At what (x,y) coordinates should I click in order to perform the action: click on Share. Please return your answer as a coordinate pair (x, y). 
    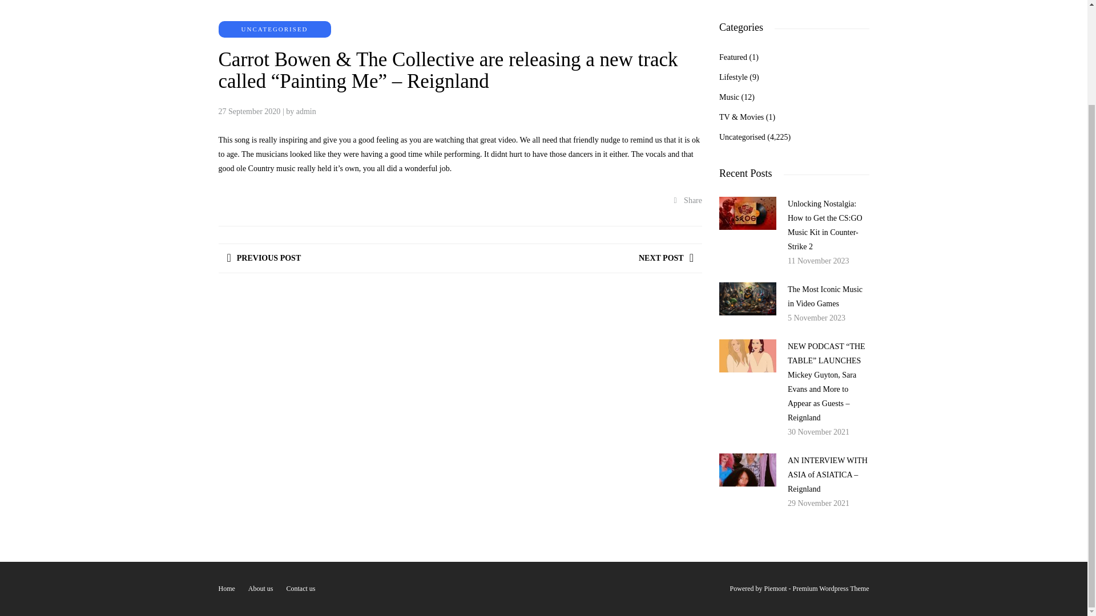
    Looking at the image, I should click on (688, 200).